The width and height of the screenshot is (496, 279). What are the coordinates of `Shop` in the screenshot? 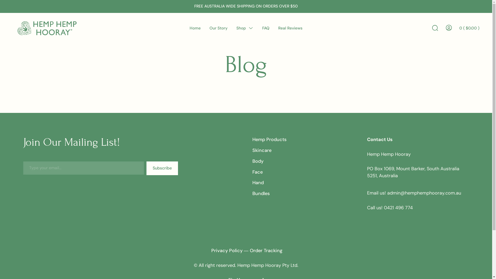 It's located at (241, 28).